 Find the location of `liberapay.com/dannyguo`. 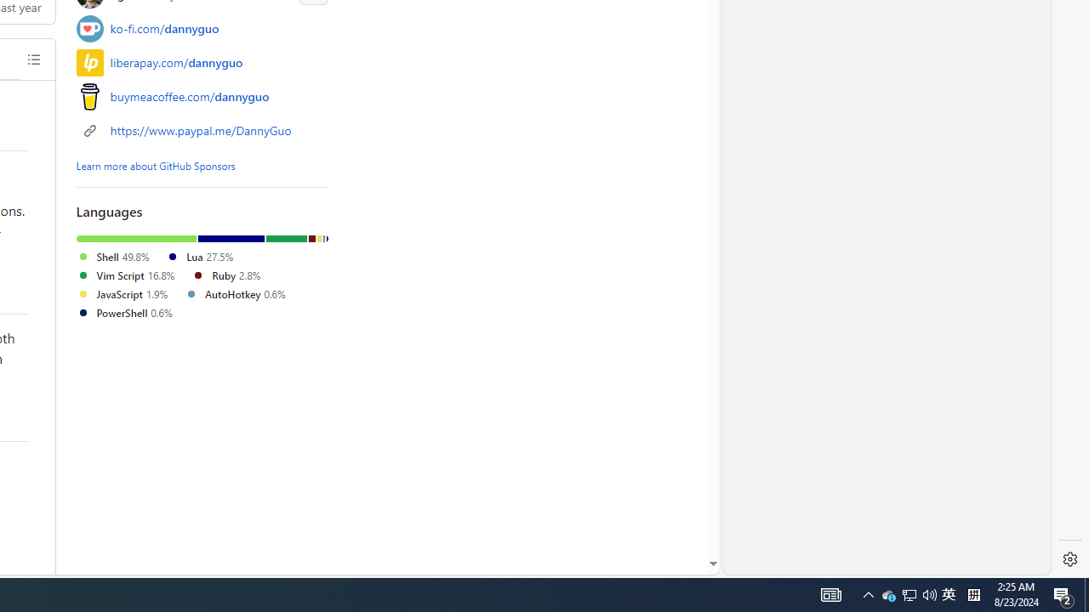

liberapay.com/dannyguo is located at coordinates (176, 63).